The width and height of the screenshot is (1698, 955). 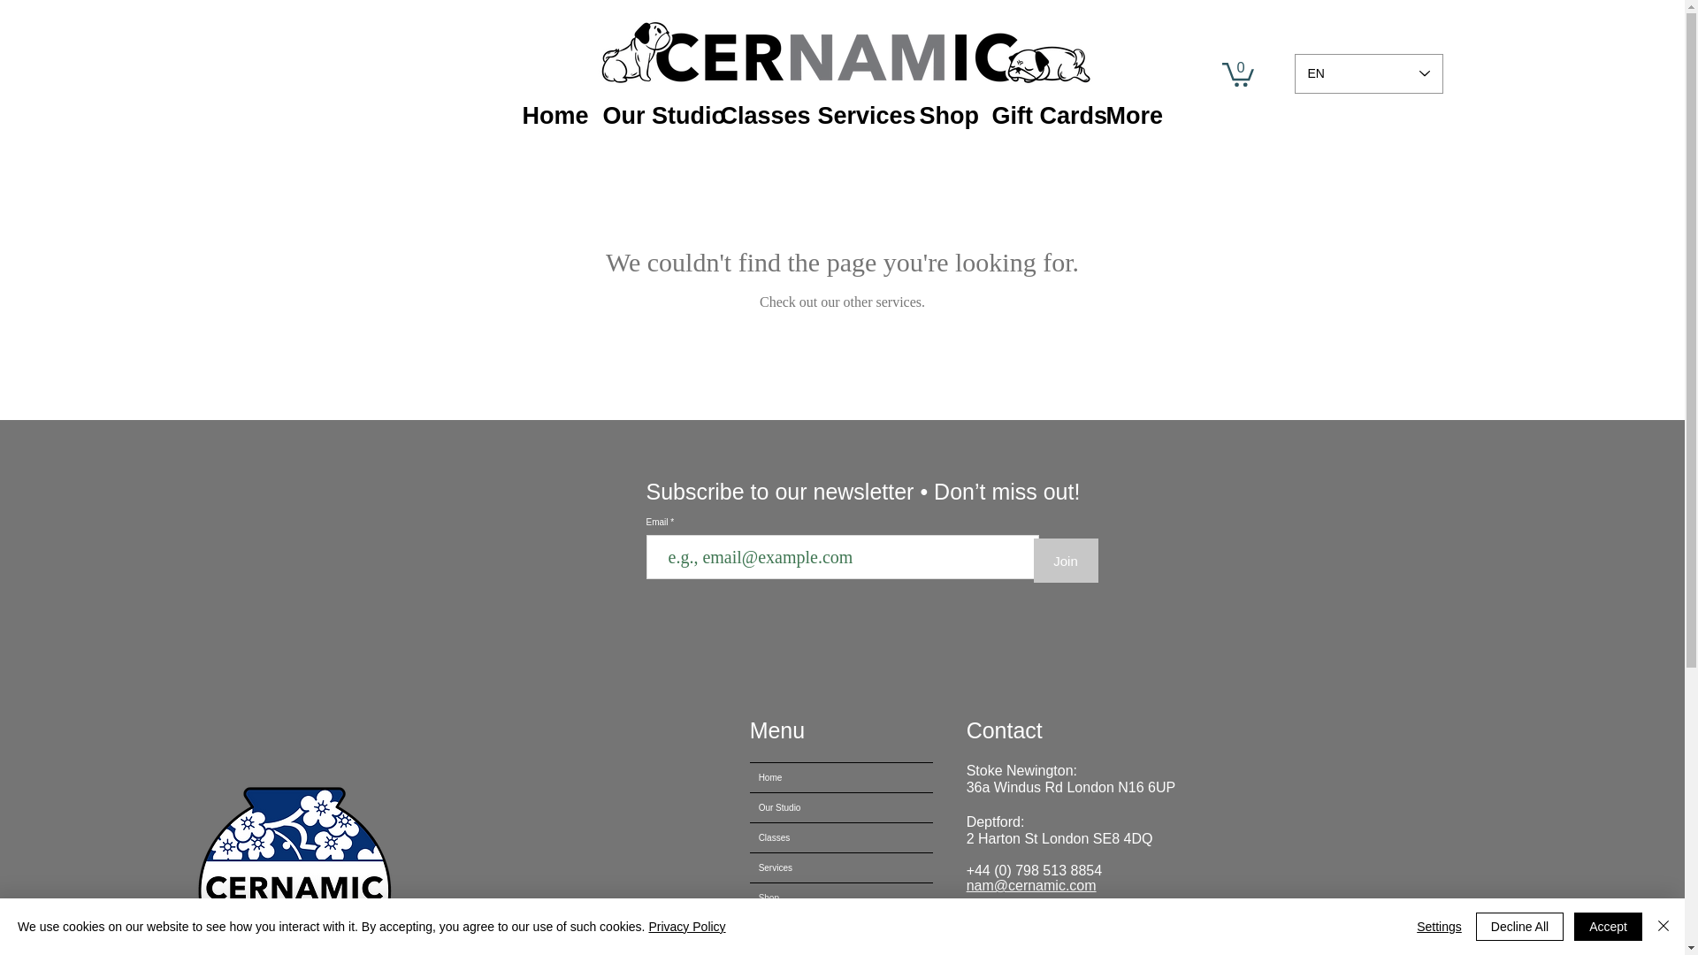 I want to click on Home, so click(x=841, y=777).